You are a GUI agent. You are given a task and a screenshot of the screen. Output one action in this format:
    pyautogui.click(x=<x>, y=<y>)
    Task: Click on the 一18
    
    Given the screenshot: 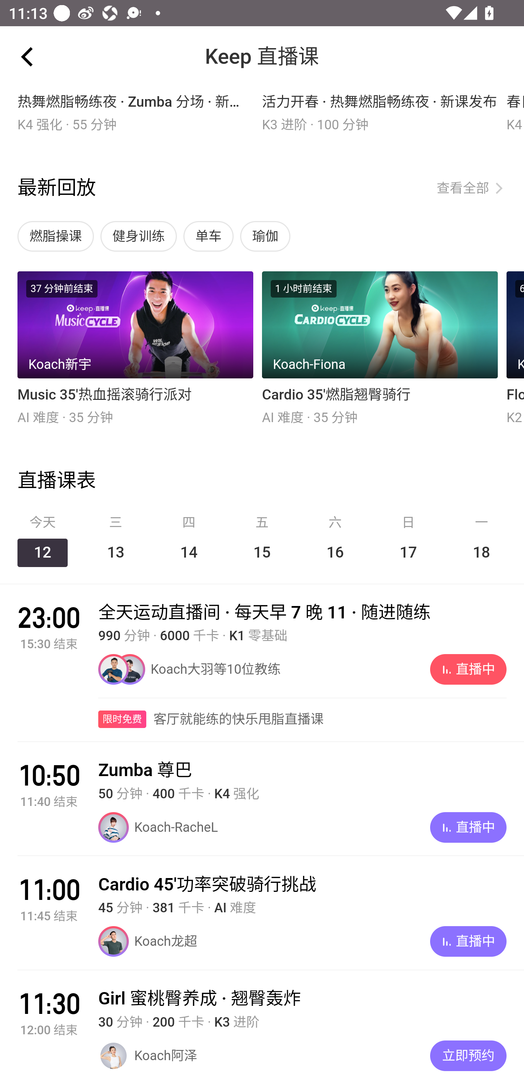 What is the action you would take?
    pyautogui.click(x=481, y=541)
    